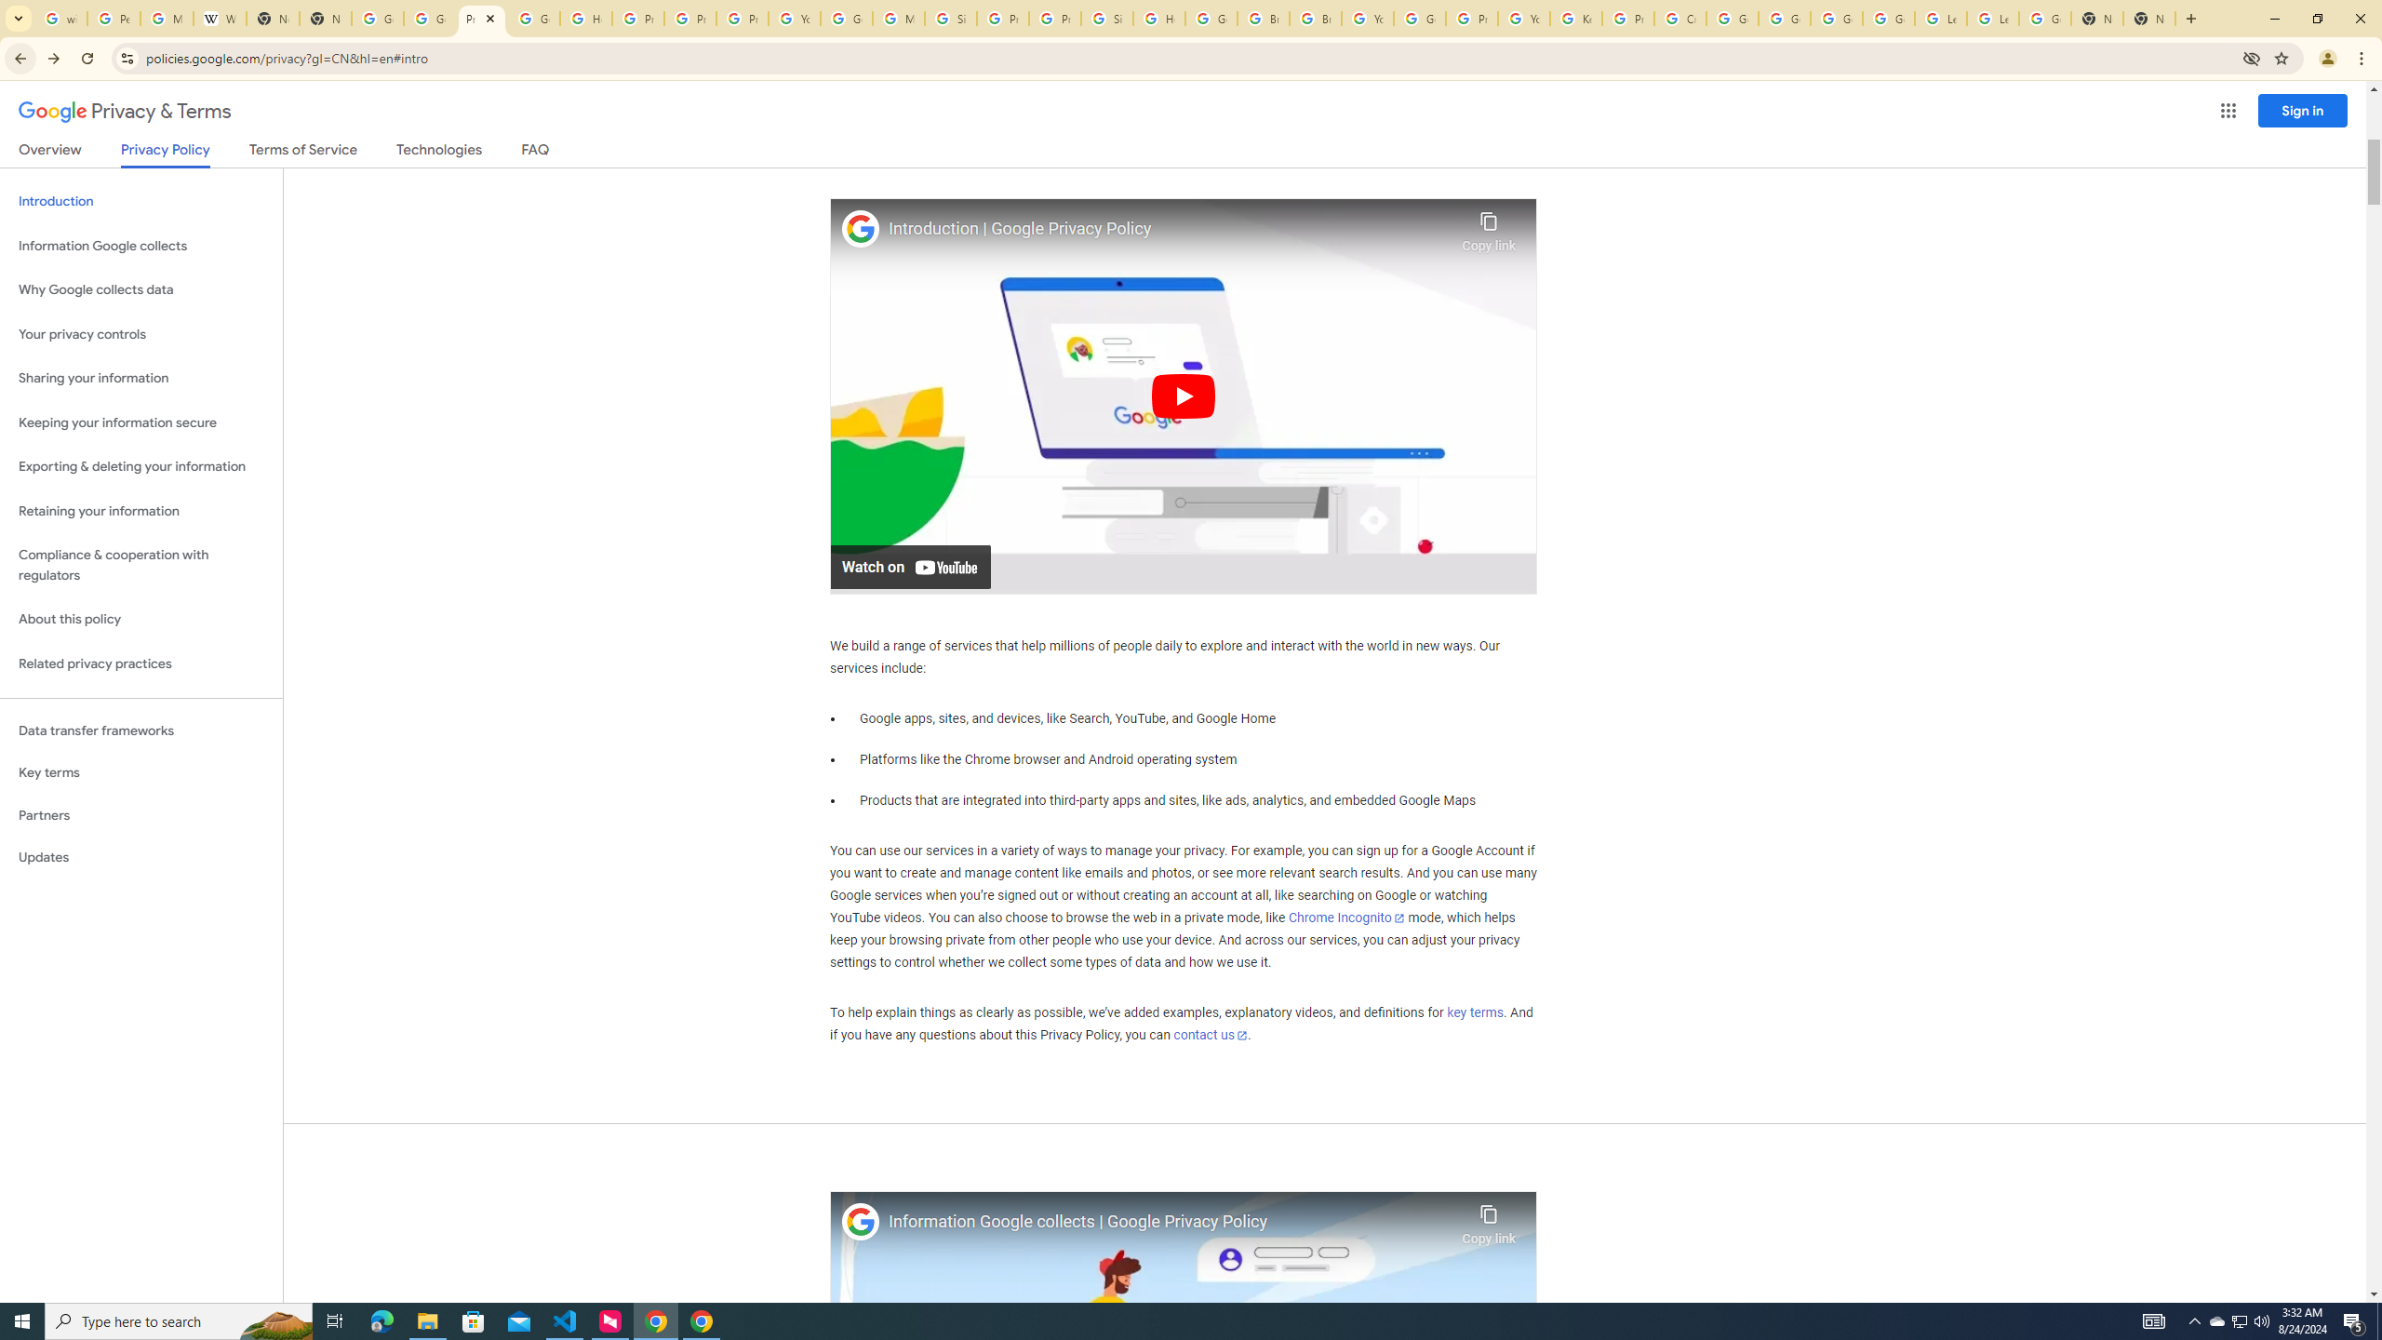 Image resolution: width=2382 pixels, height=1340 pixels. I want to click on Key terms, so click(141, 772).